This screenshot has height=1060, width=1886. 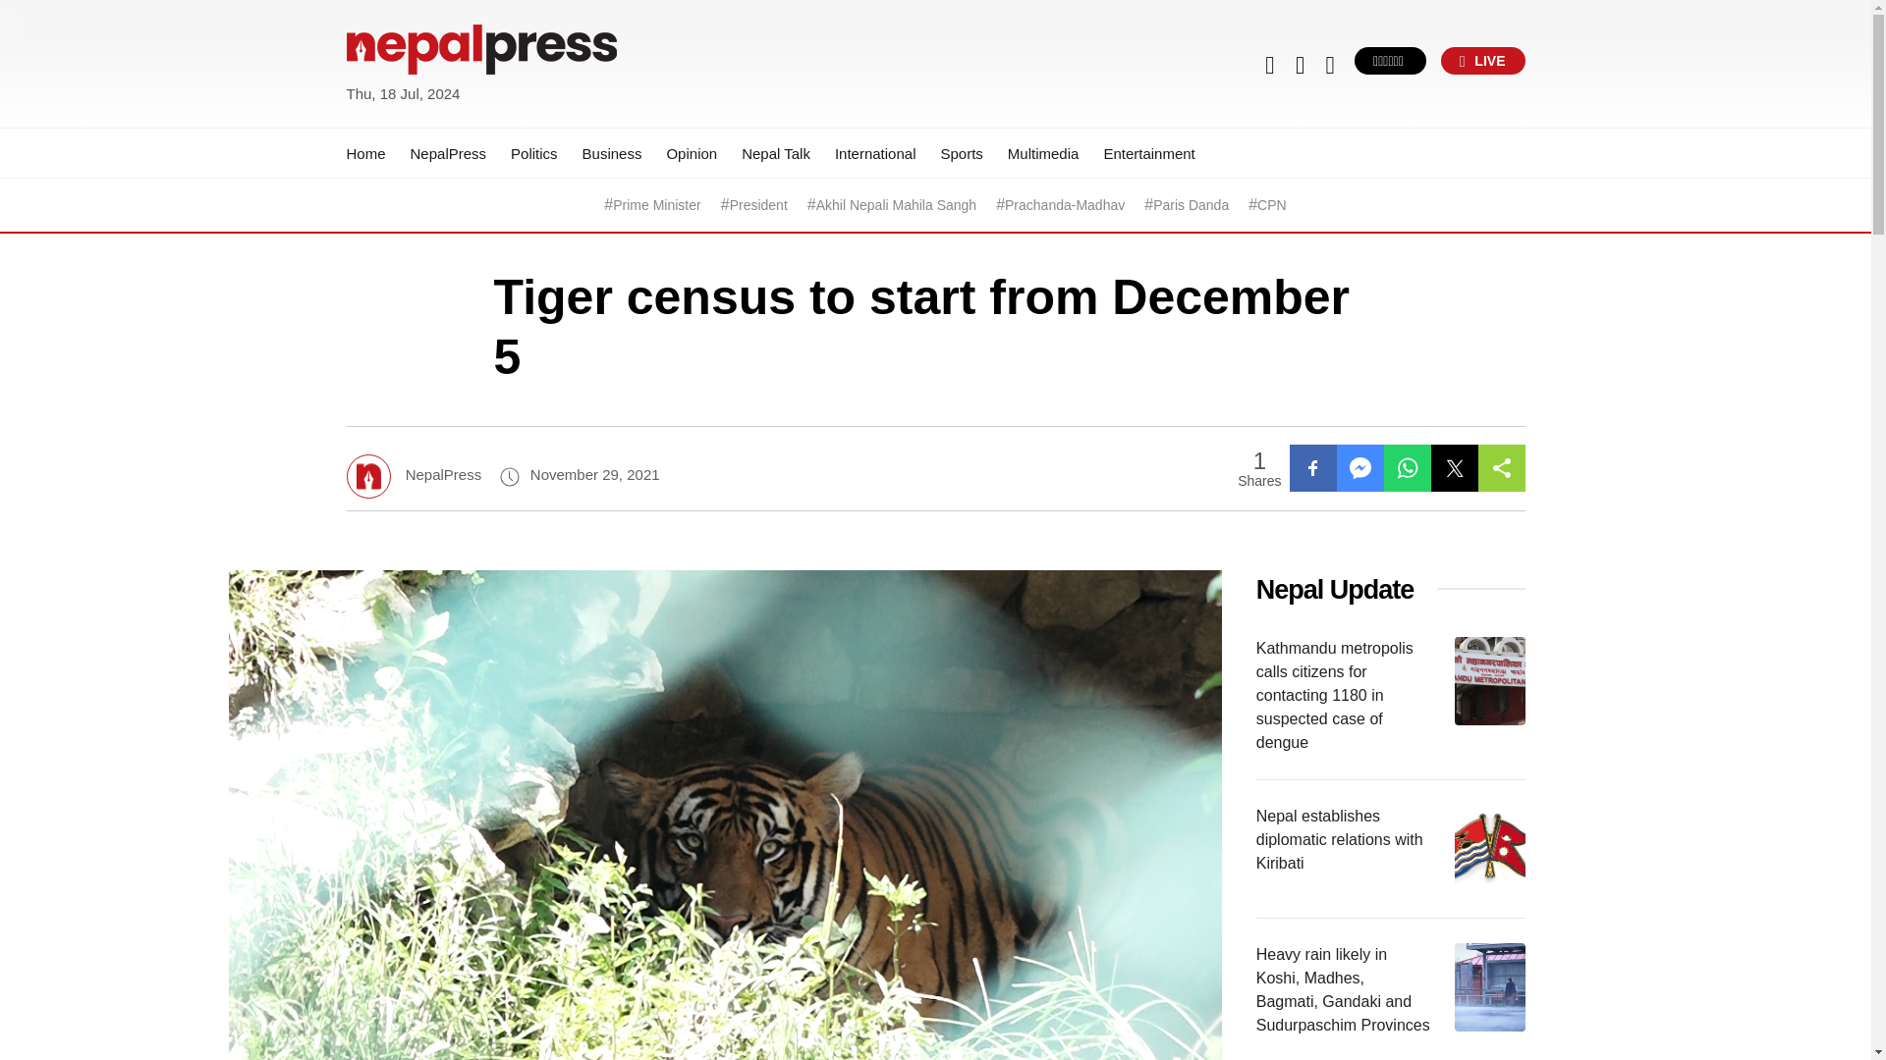 I want to click on LIVE, so click(x=1483, y=60).